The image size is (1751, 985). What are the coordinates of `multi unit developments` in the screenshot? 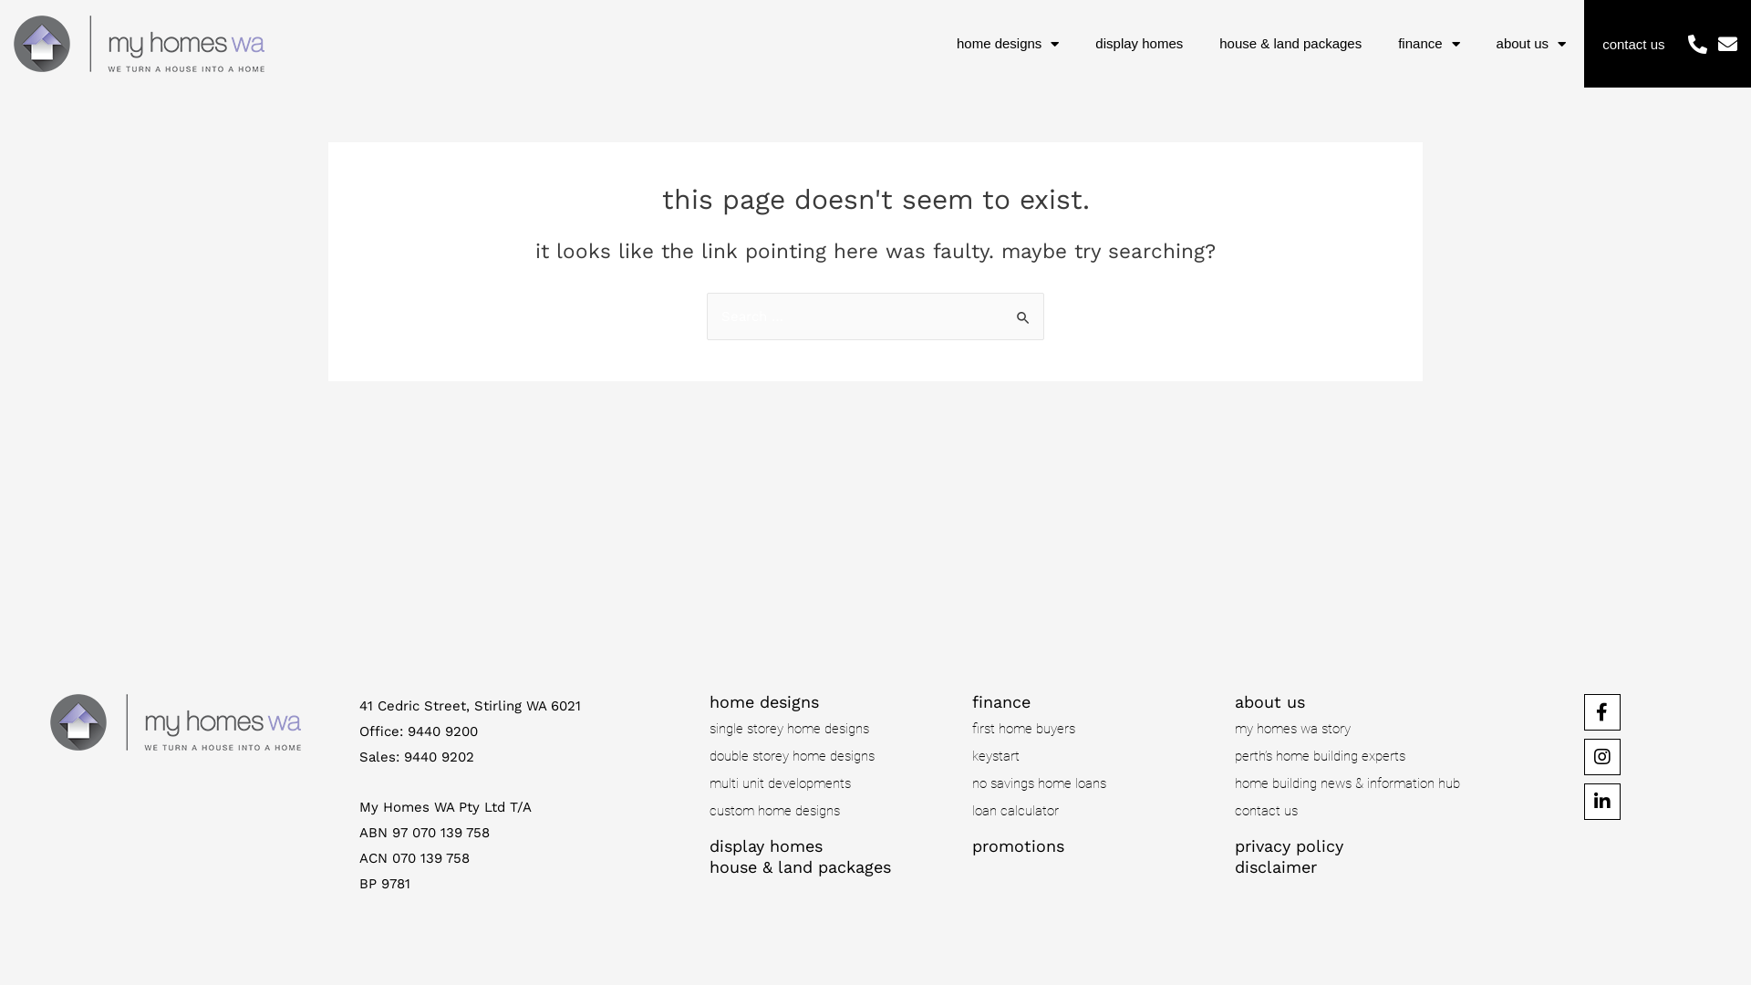 It's located at (832, 783).